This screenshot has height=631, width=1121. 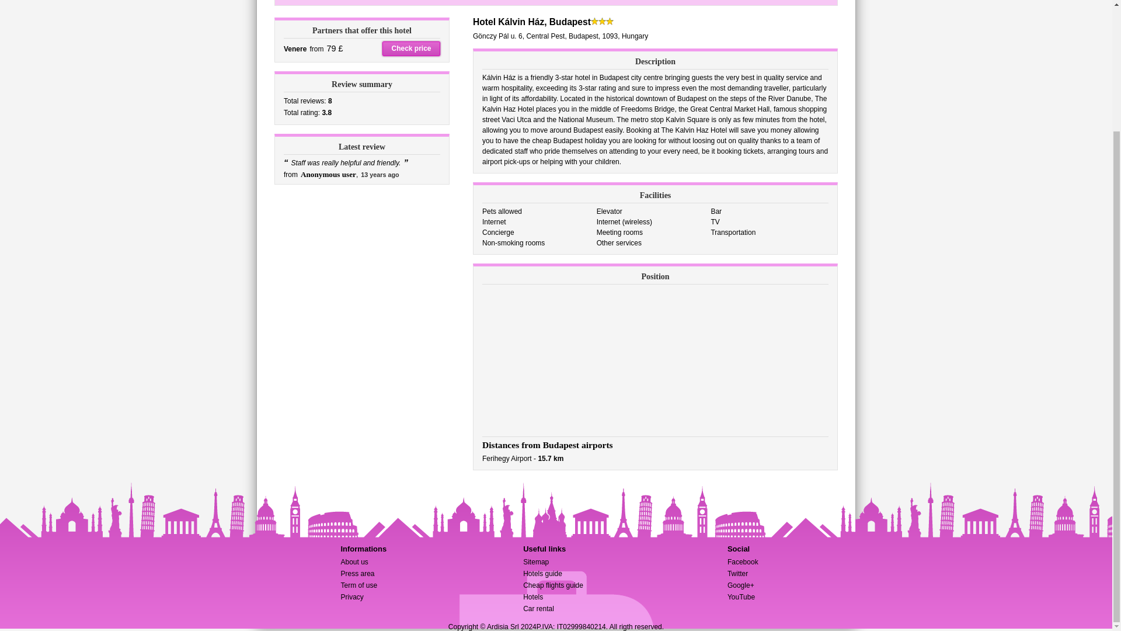 What do you see at coordinates (358, 585) in the screenshot?
I see `Term of use` at bounding box center [358, 585].